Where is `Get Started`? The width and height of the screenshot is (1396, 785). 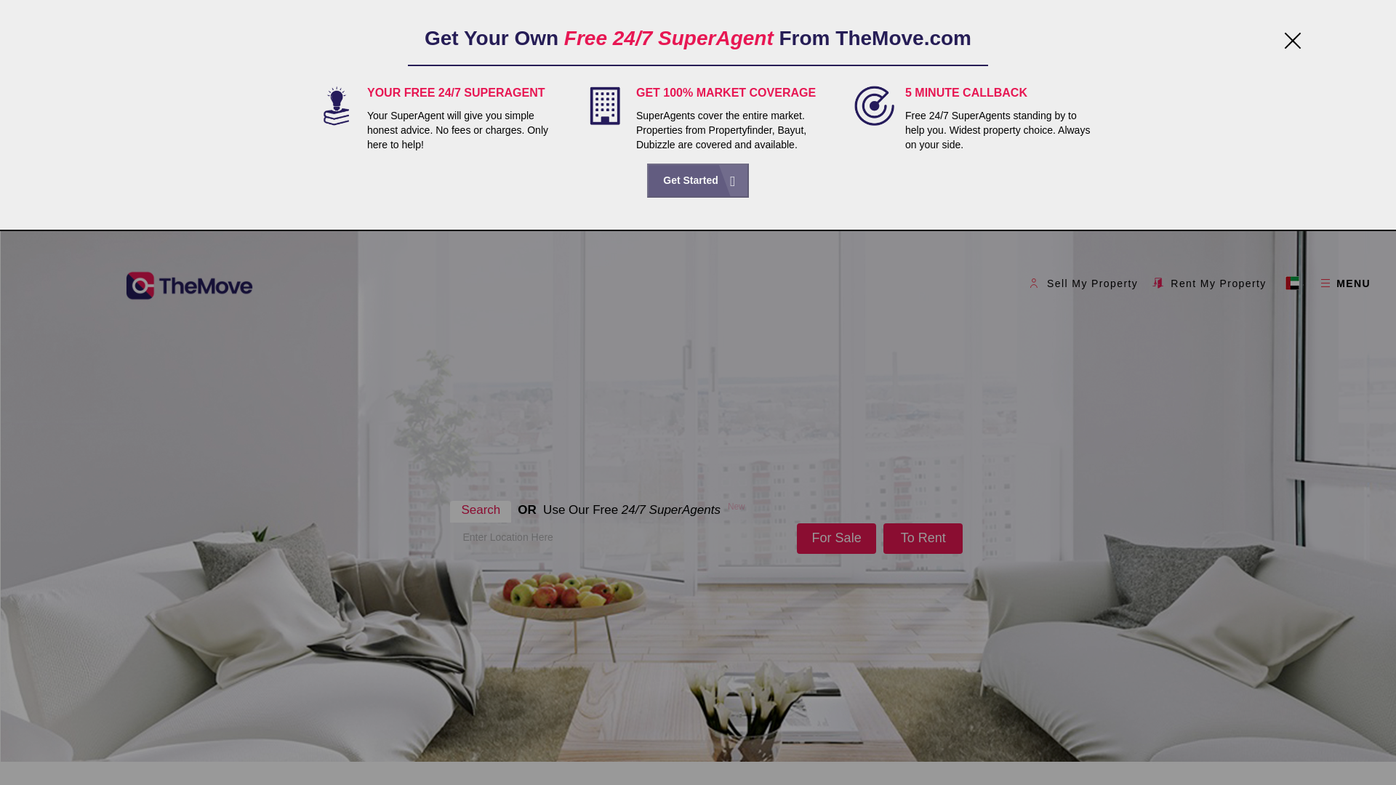
Get Started is located at coordinates (698, 180).